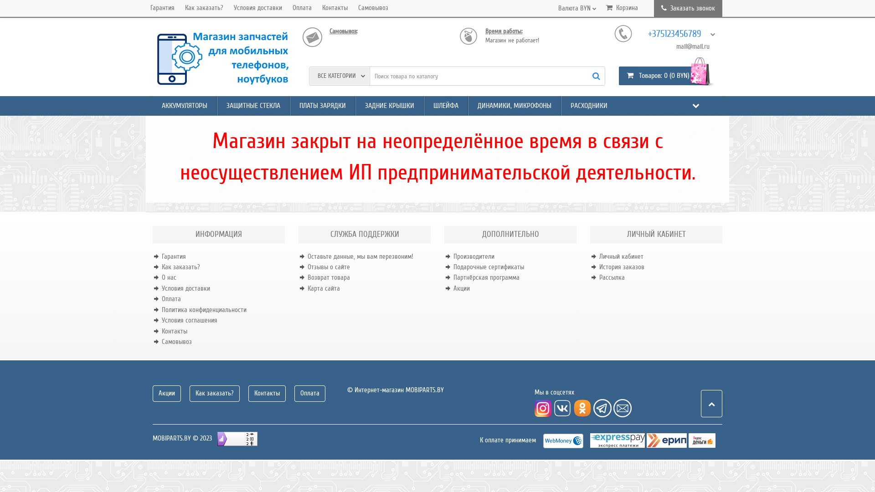 This screenshot has width=875, height=492. Describe the element at coordinates (221, 59) in the screenshot. I see `MOBIPARTS.BY` at that location.